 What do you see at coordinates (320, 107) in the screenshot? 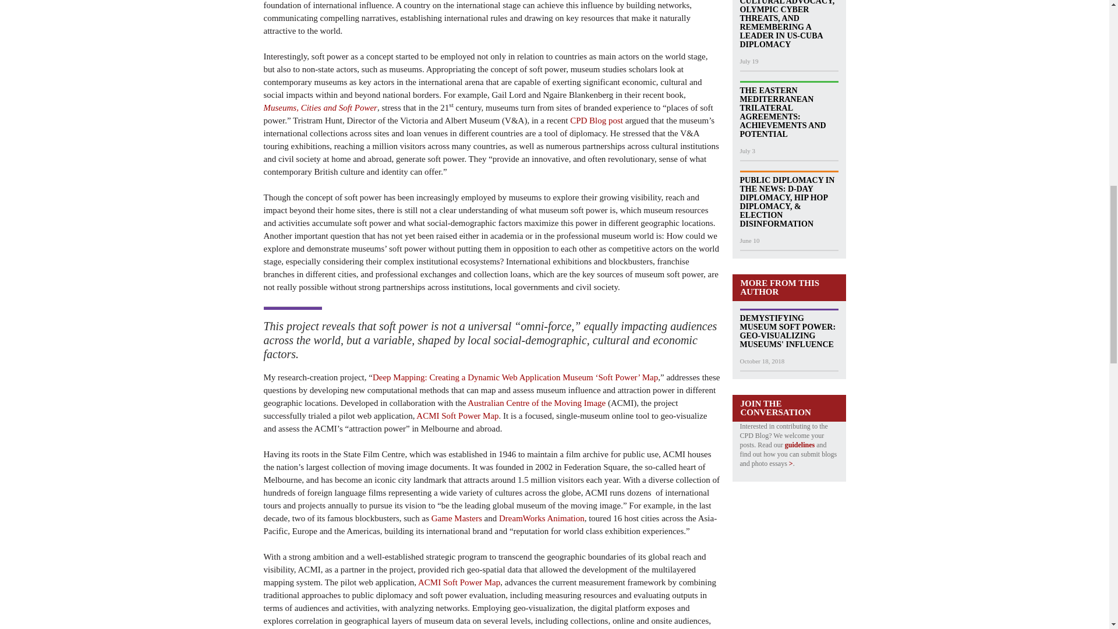
I see `Museums, Cities and Soft Power` at bounding box center [320, 107].